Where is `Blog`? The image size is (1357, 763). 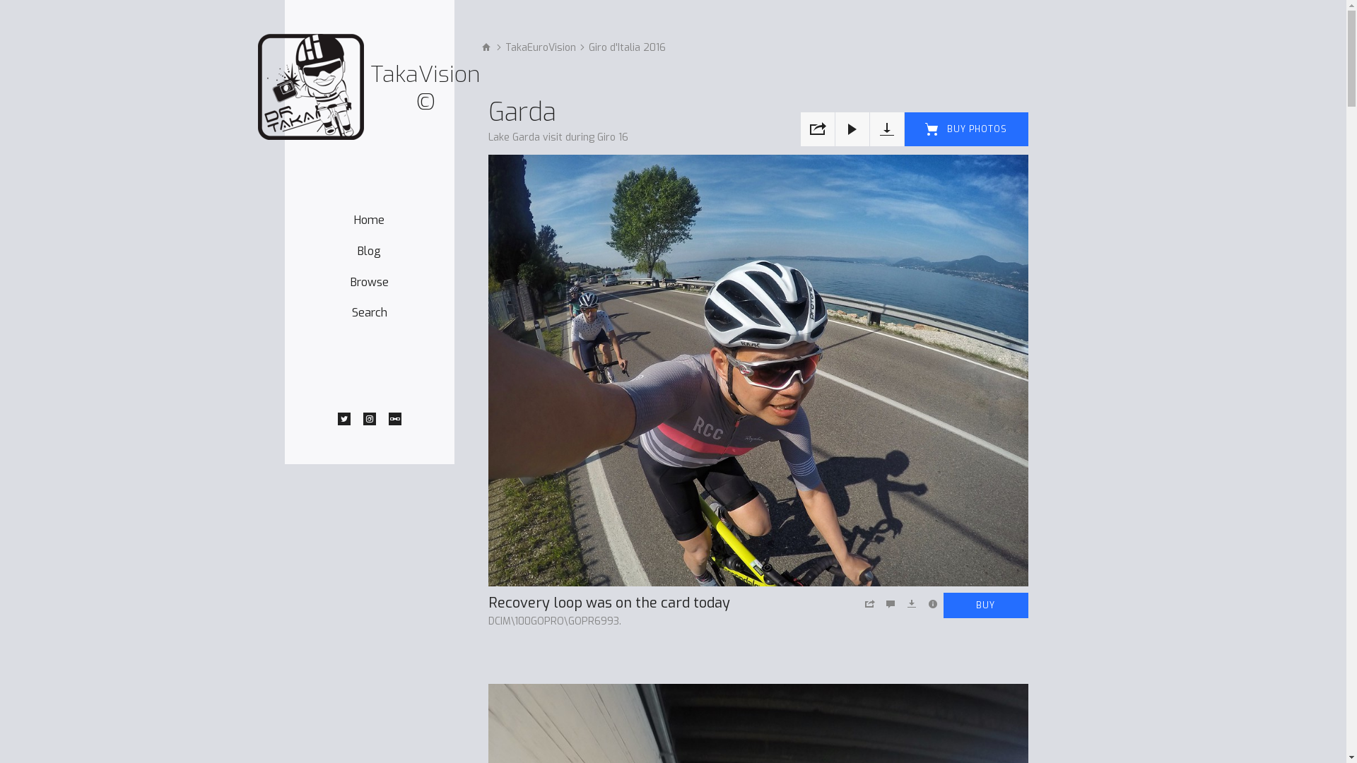 Blog is located at coordinates (369, 252).